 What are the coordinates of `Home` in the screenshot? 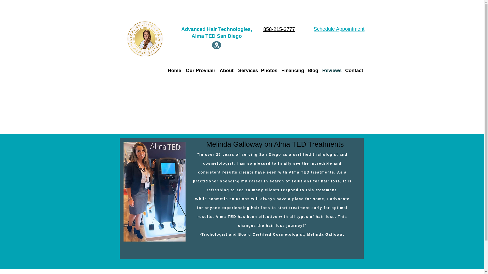 It's located at (174, 70).